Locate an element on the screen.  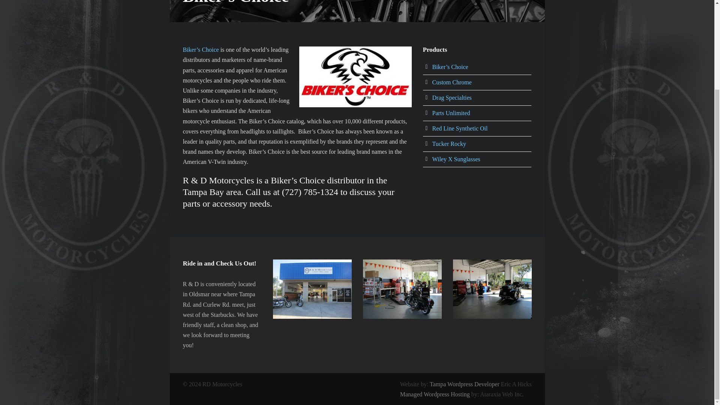
Managed Wordpress Hosting is located at coordinates (435, 394).